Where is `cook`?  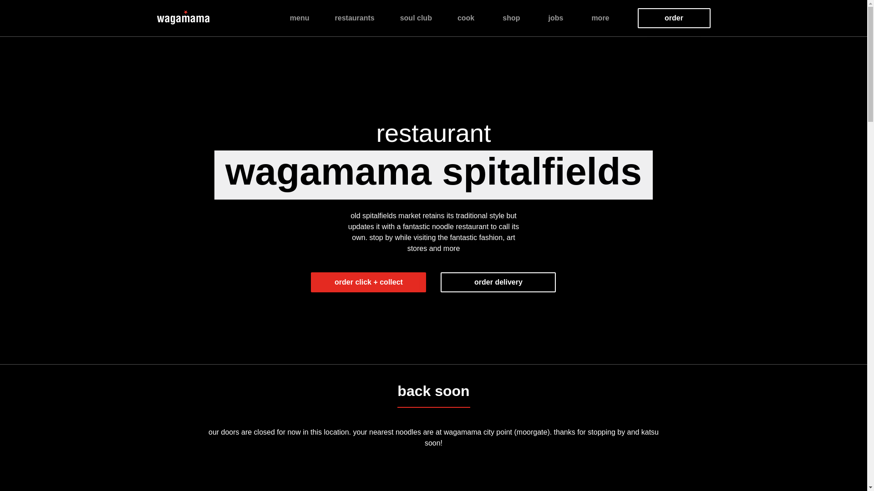 cook is located at coordinates (466, 18).